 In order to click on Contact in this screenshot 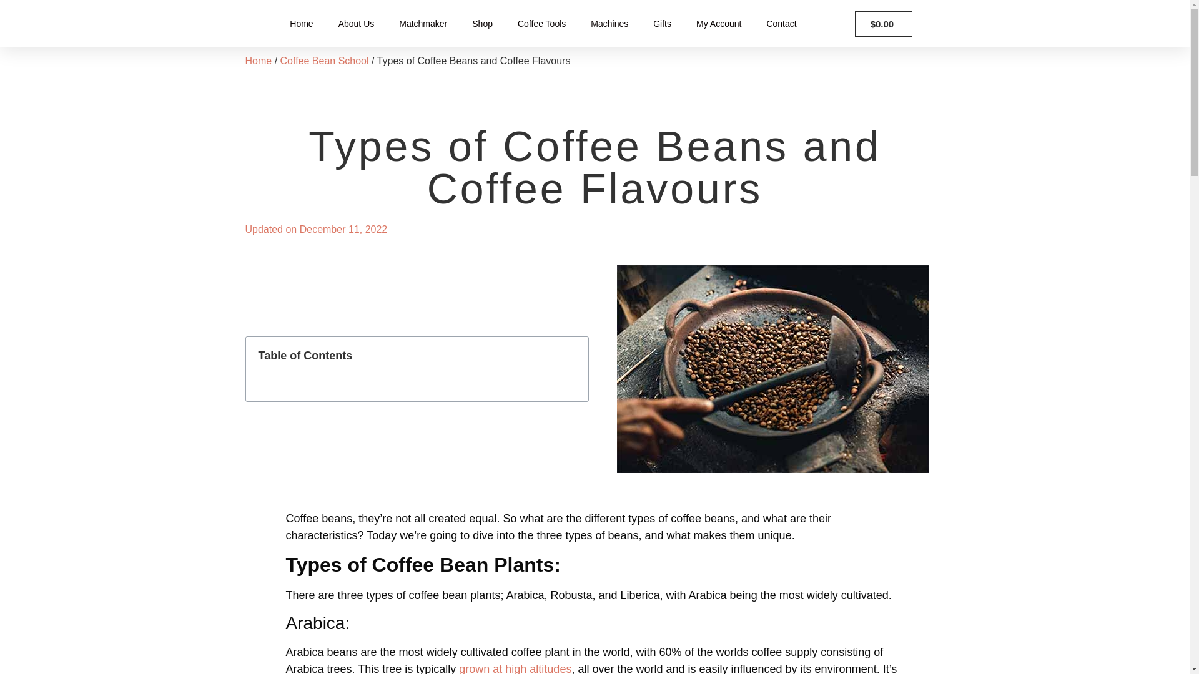, I will do `click(781, 24)`.